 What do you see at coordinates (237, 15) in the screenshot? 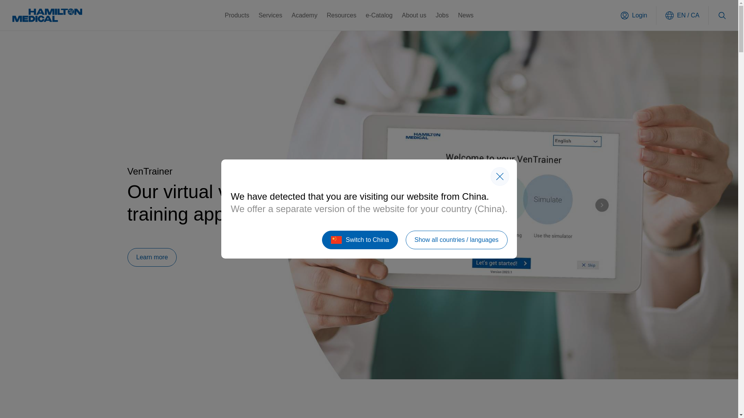
I see `Products` at bounding box center [237, 15].